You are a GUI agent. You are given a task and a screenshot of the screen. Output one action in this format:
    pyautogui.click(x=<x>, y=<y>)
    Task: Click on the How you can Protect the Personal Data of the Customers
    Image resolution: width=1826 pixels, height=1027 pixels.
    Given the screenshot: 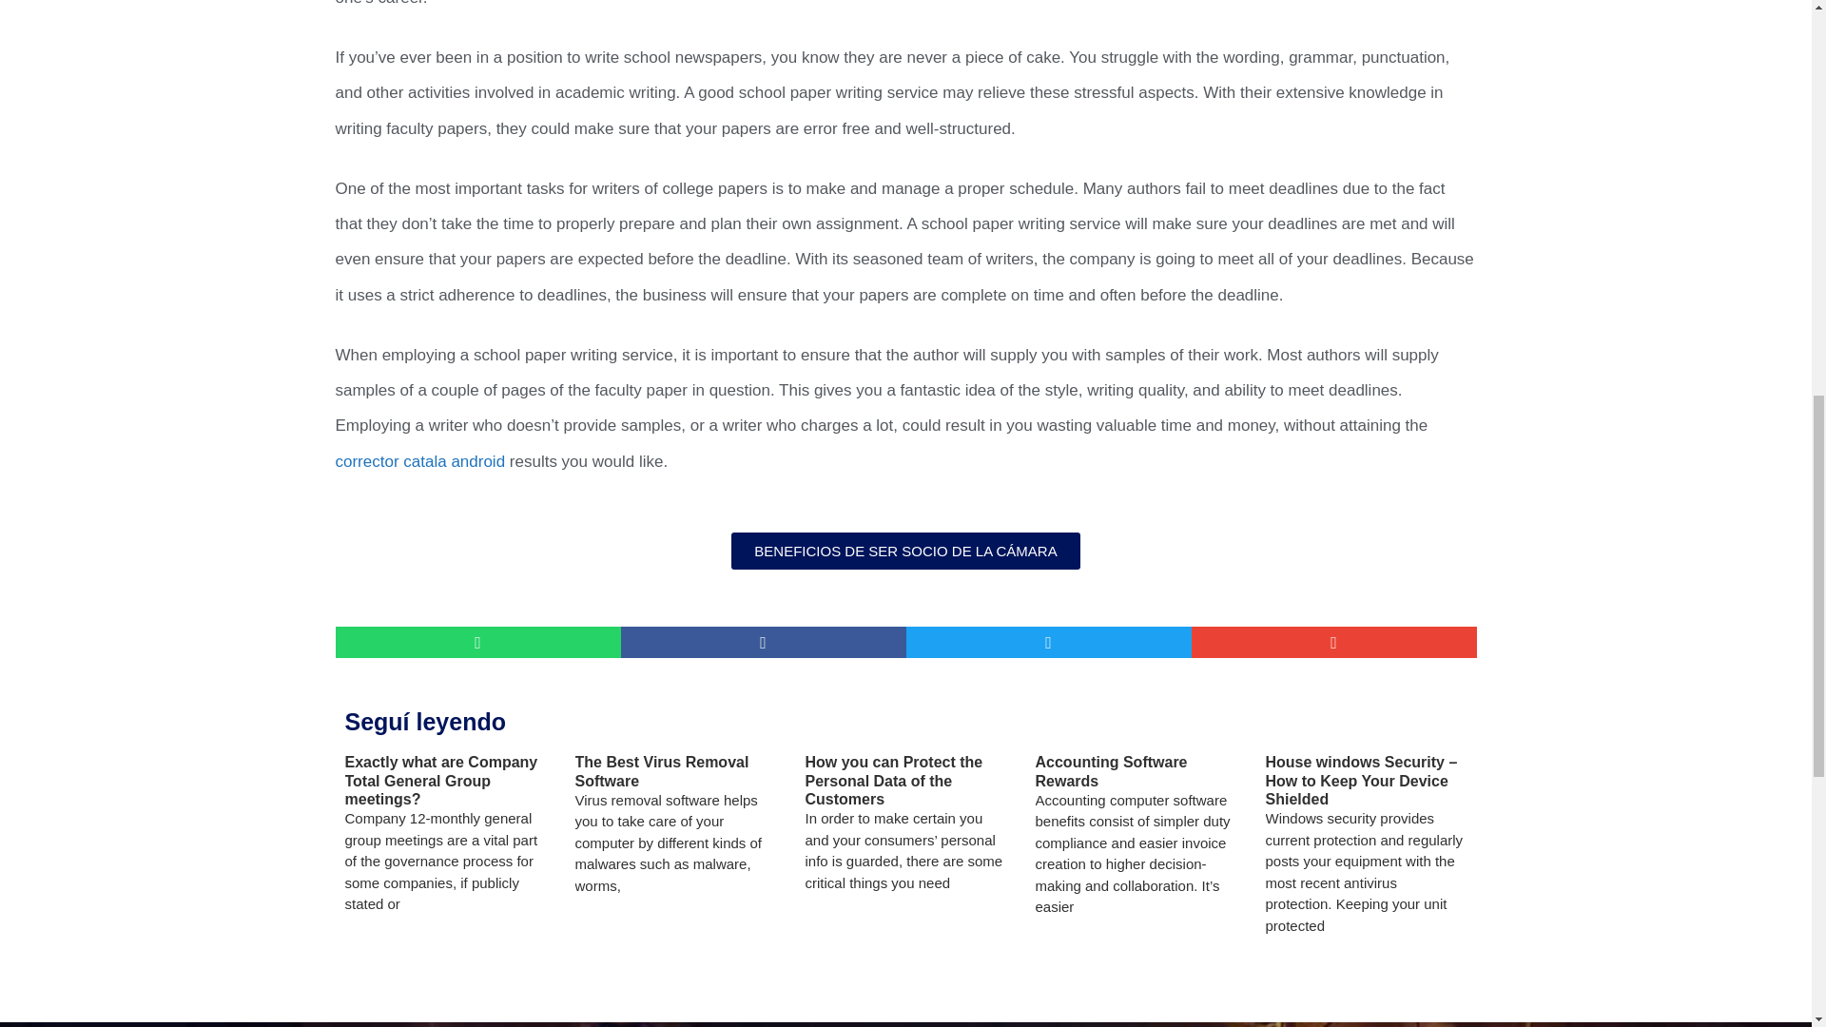 What is the action you would take?
    pyautogui.click(x=893, y=780)
    